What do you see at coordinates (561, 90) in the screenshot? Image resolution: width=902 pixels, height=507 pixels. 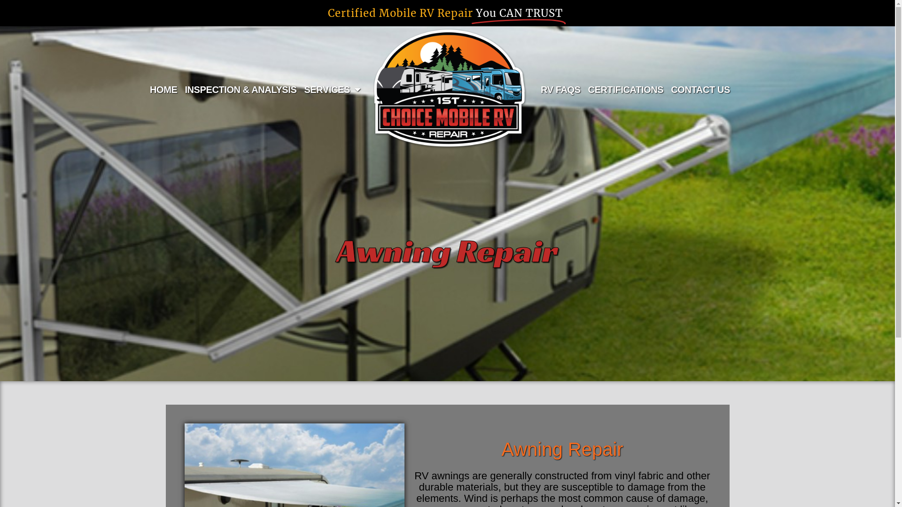 I see `RV FAQS` at bounding box center [561, 90].